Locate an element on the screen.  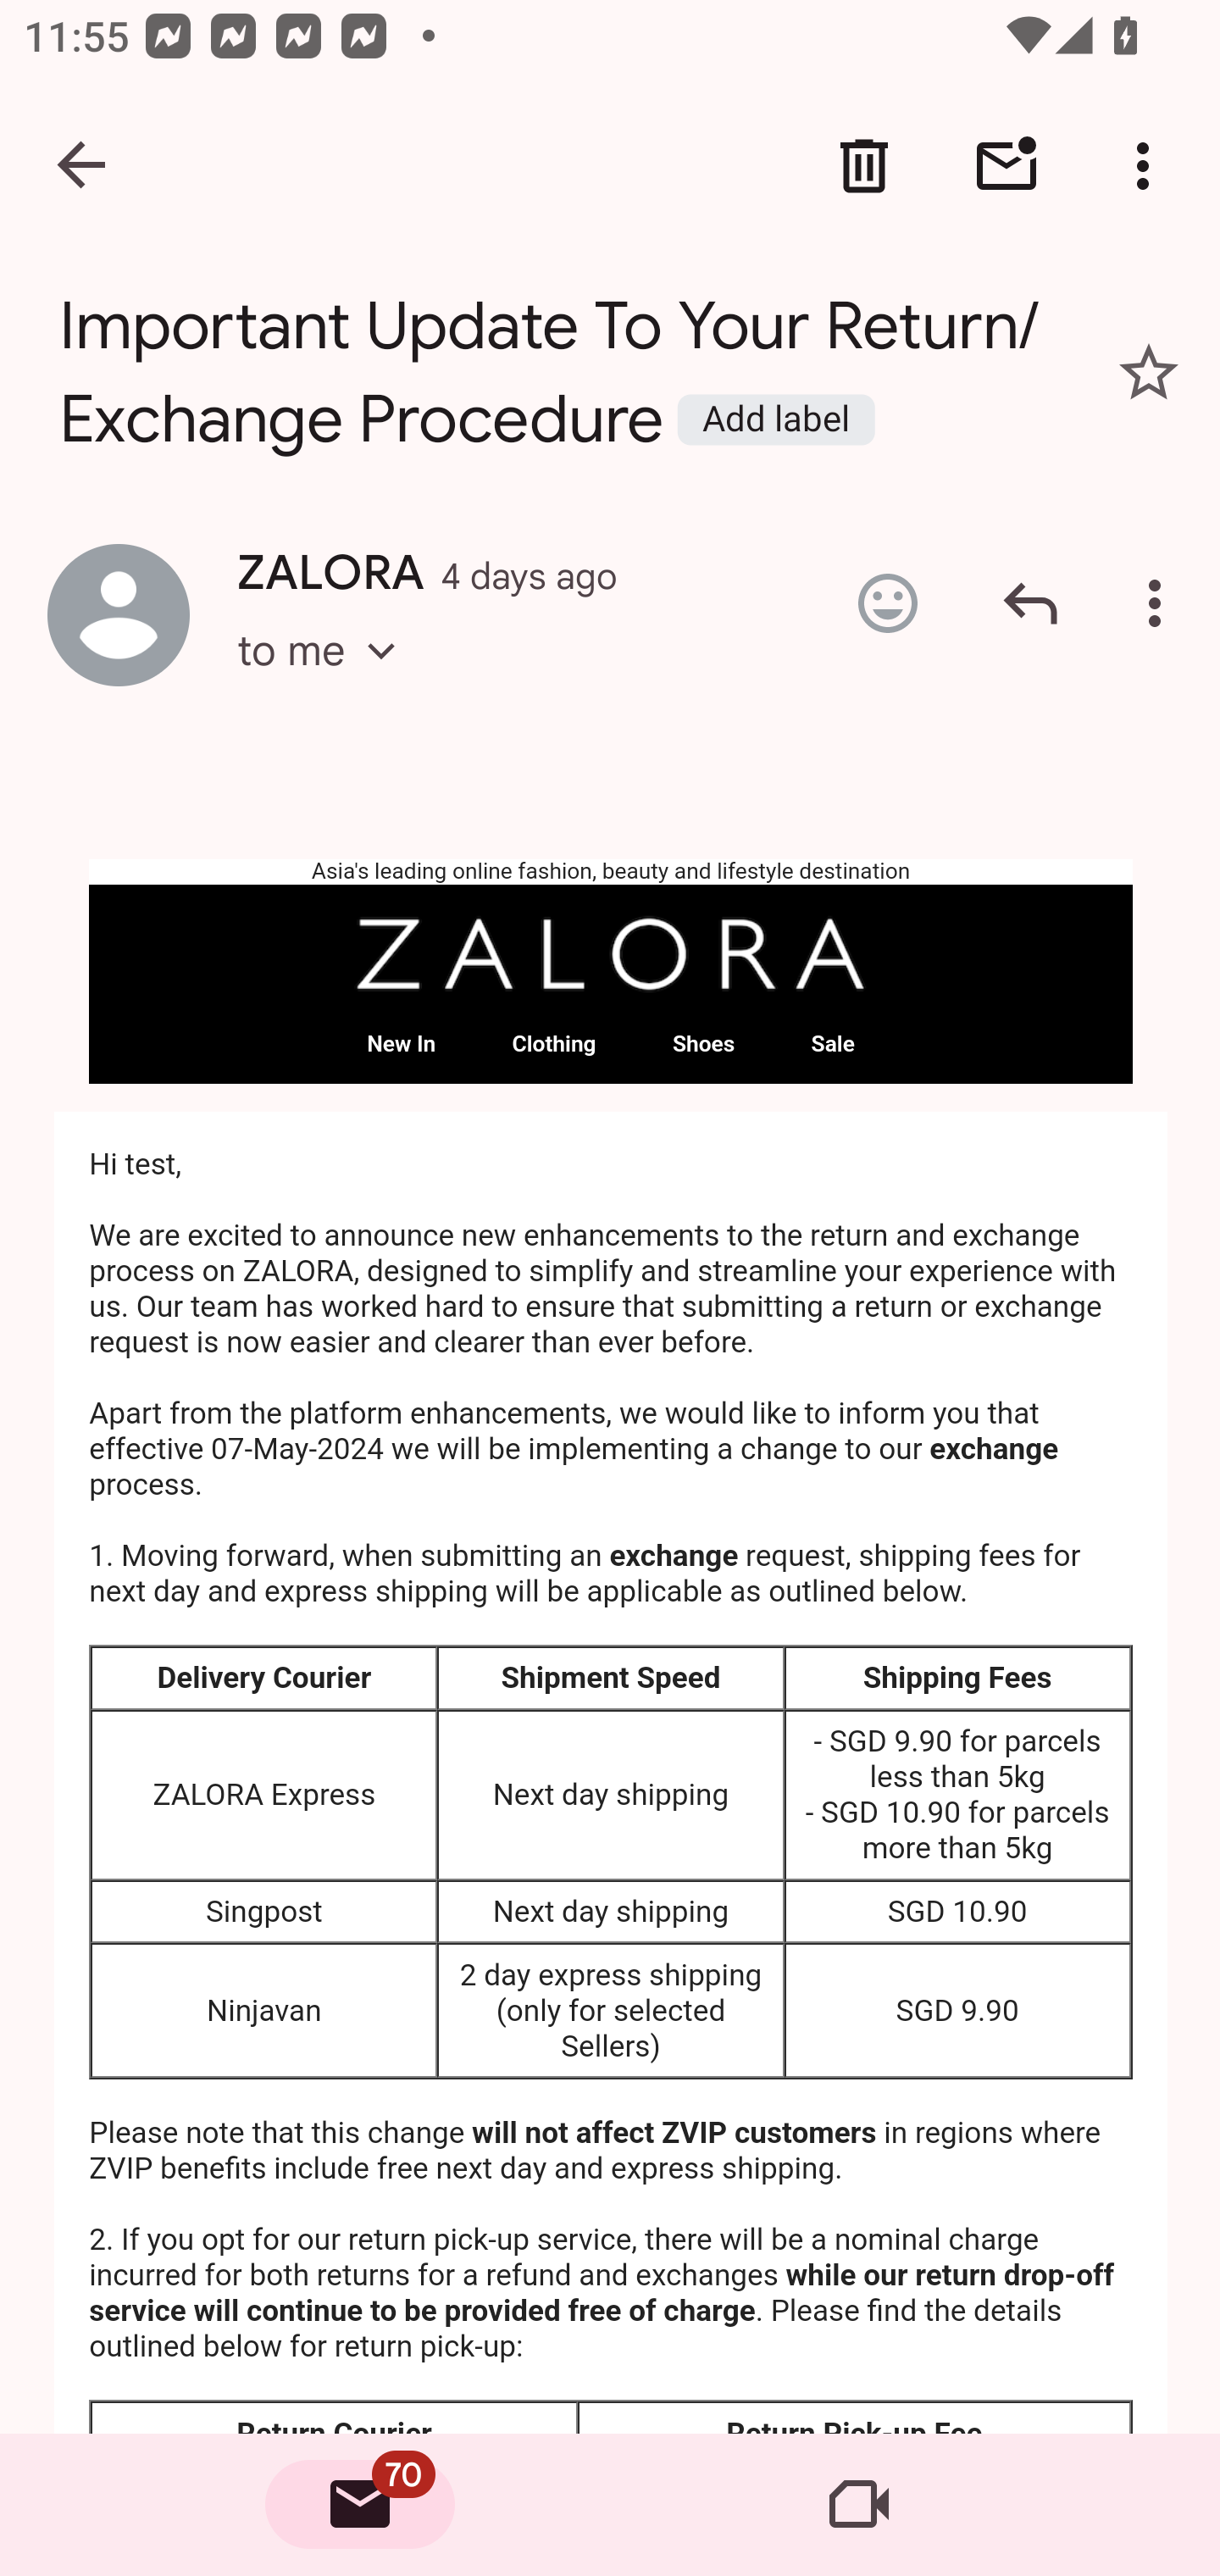
to me is located at coordinates (327, 681).